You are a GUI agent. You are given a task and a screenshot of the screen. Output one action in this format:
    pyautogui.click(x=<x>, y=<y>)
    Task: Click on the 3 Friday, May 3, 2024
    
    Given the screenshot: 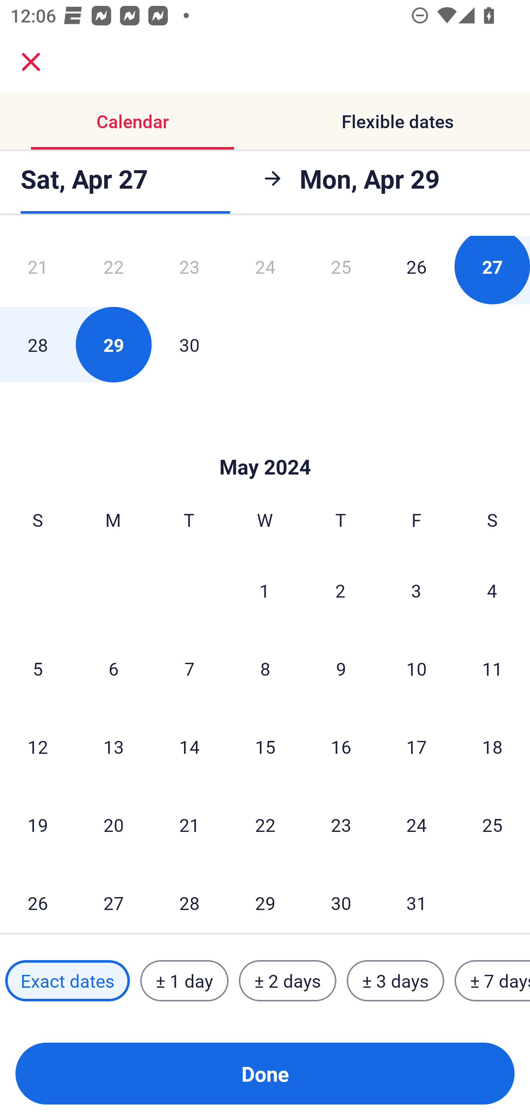 What is the action you would take?
    pyautogui.click(x=416, y=590)
    